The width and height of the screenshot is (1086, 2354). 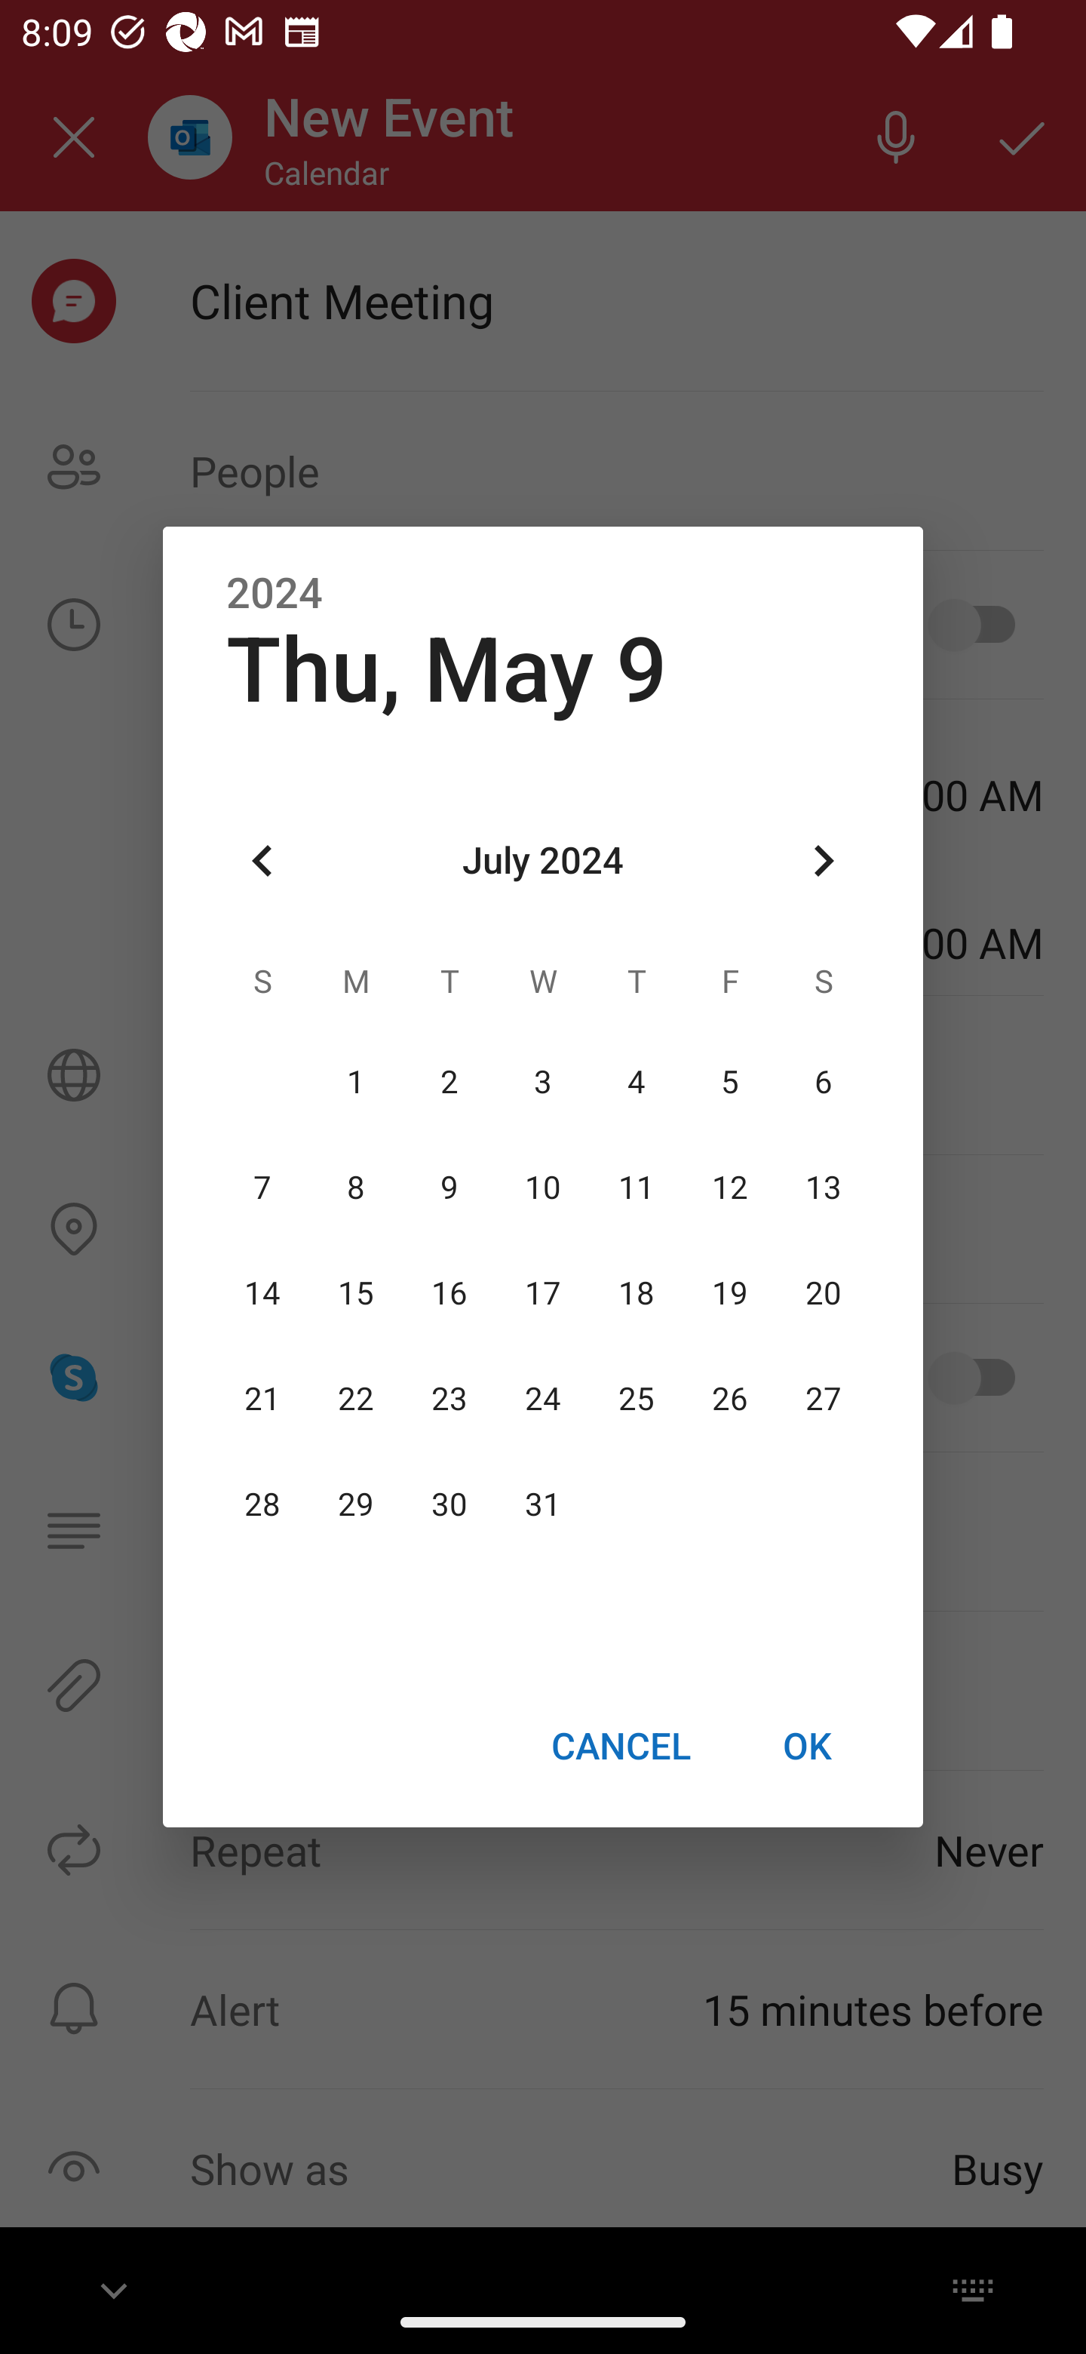 I want to click on 20 20 July 2024, so click(x=823, y=1293).